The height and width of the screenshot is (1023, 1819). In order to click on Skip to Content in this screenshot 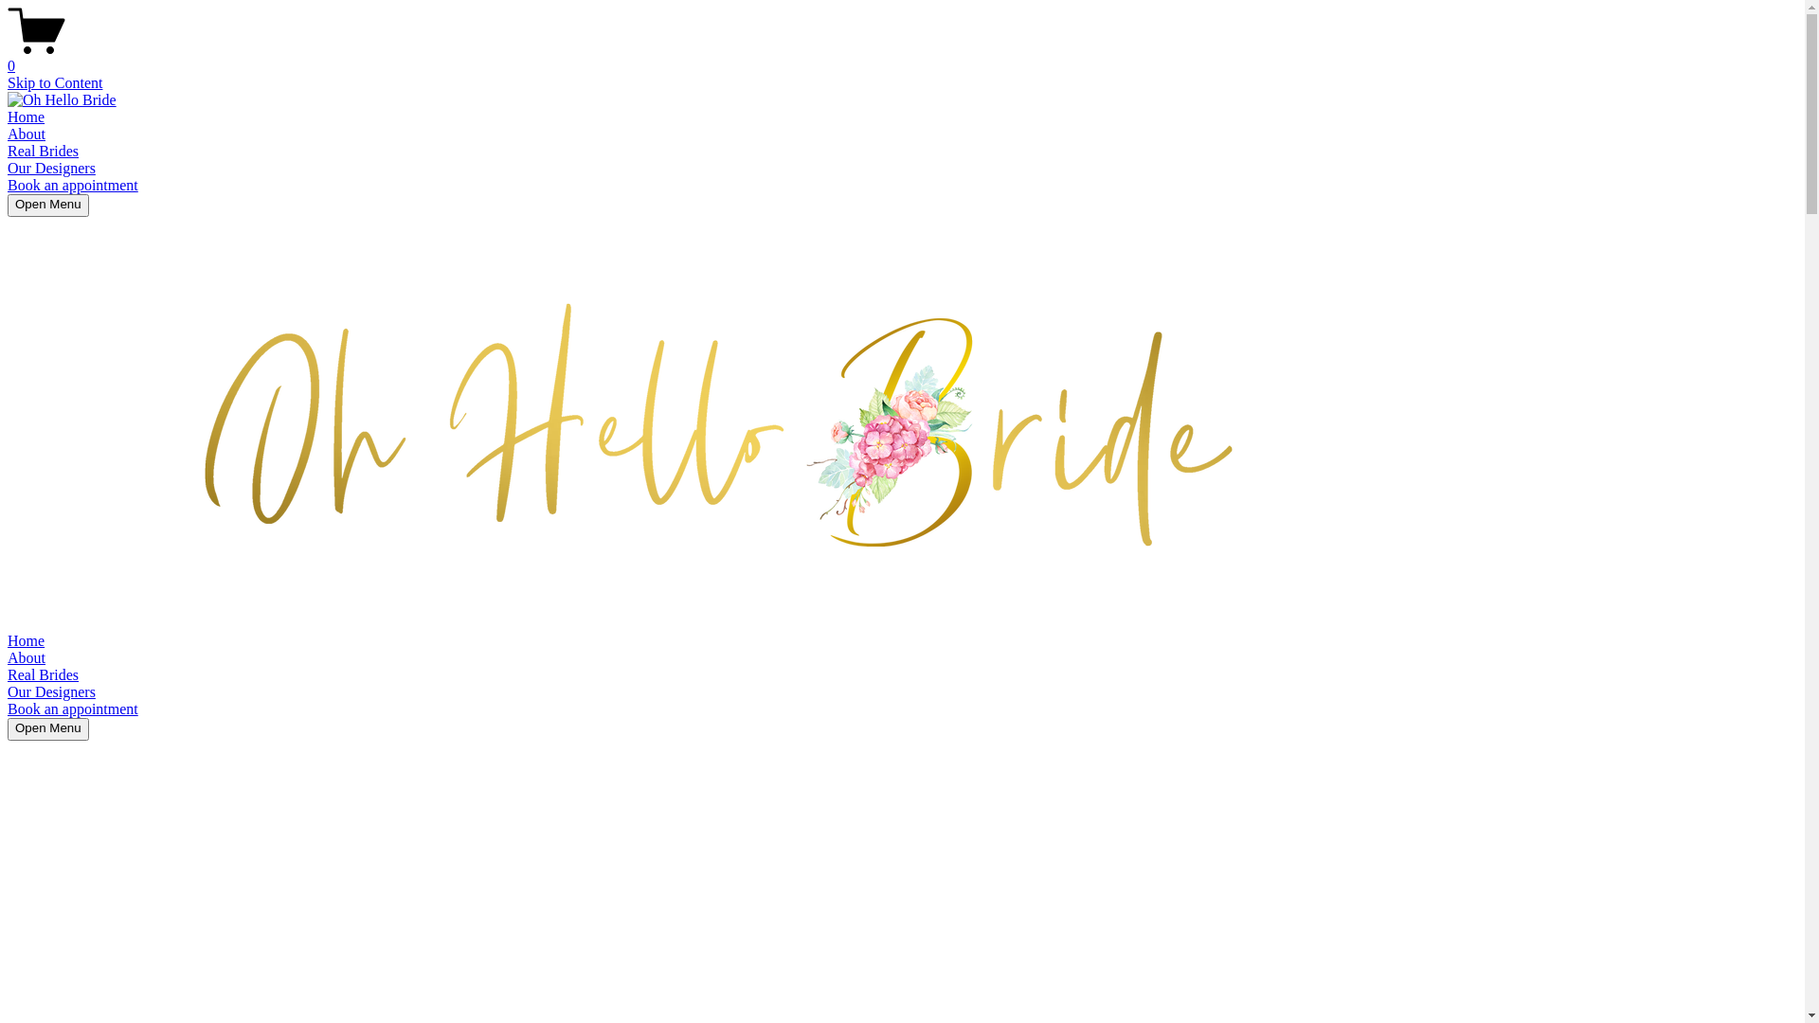, I will do `click(55, 83)`.